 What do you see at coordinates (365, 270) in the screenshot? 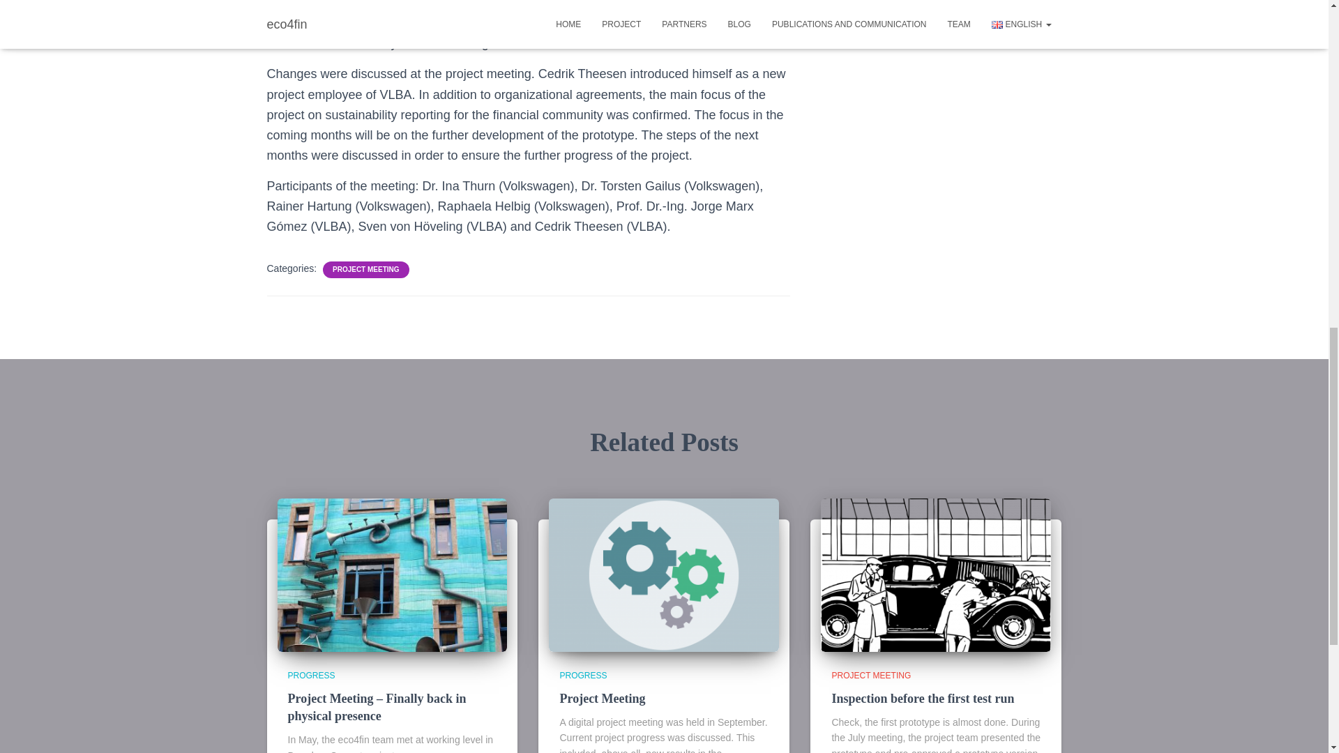
I see `PROJECT MEETING` at bounding box center [365, 270].